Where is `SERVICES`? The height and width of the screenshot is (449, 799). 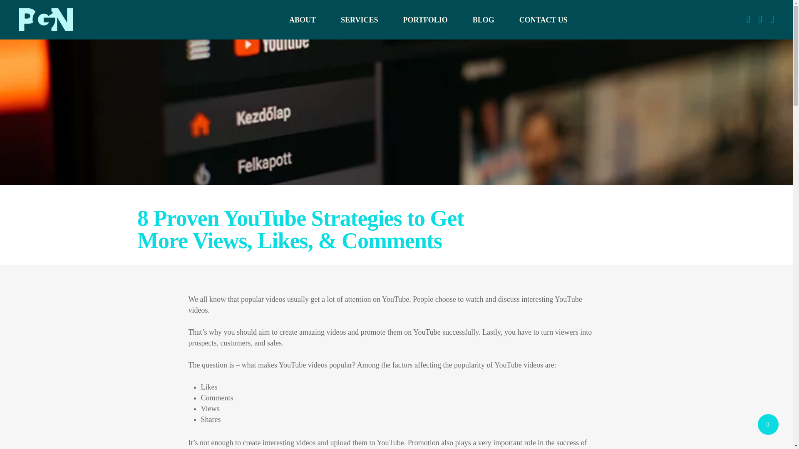
SERVICES is located at coordinates (359, 20).